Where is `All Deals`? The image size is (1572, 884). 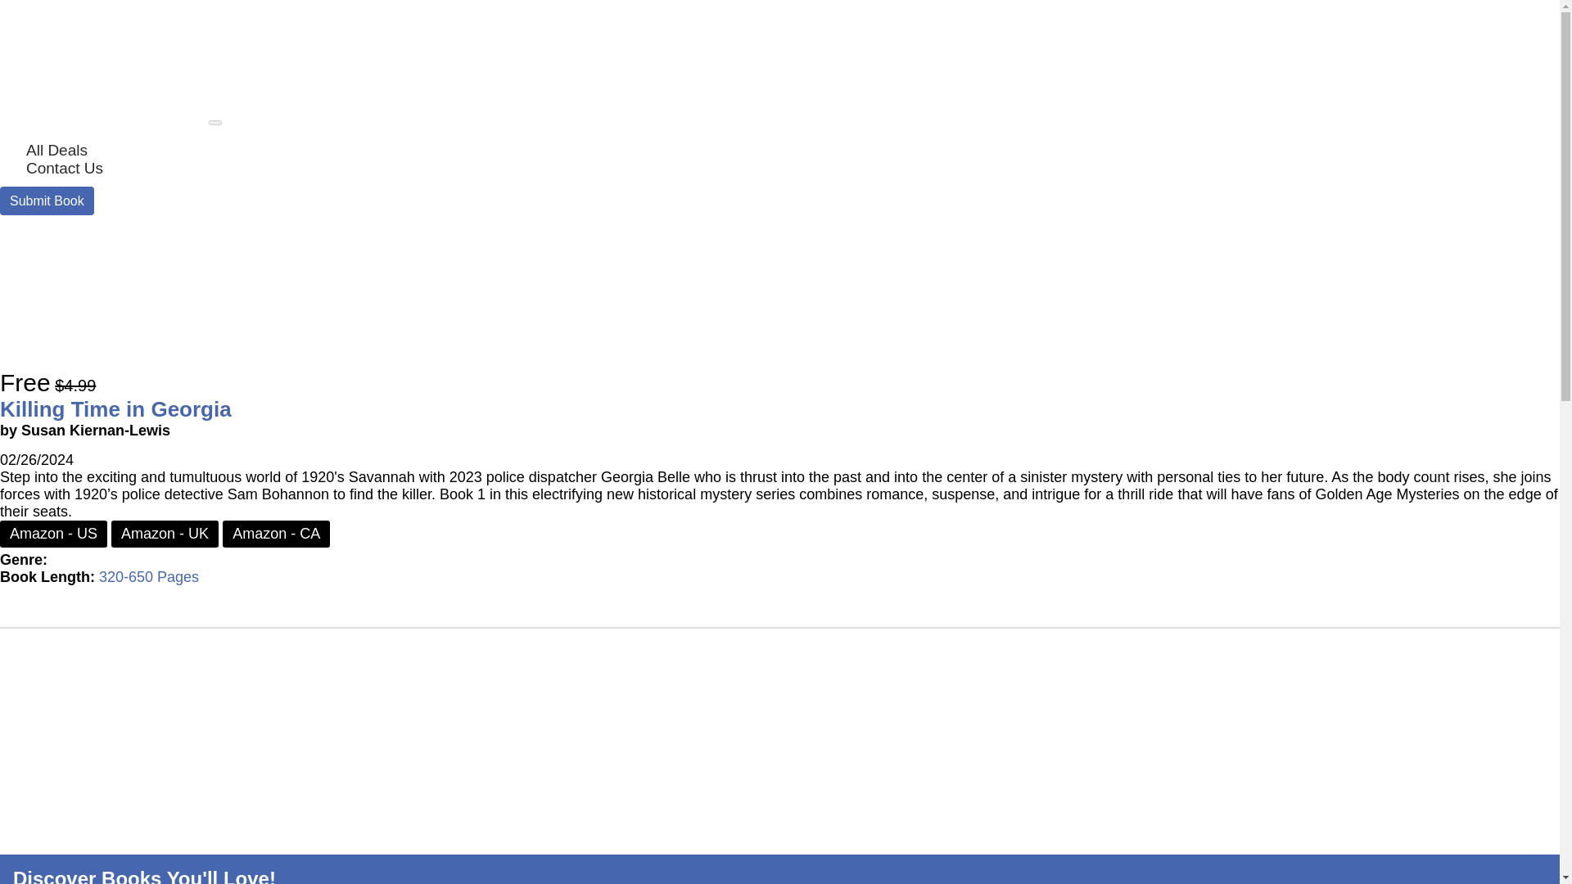 All Deals is located at coordinates (56, 150).